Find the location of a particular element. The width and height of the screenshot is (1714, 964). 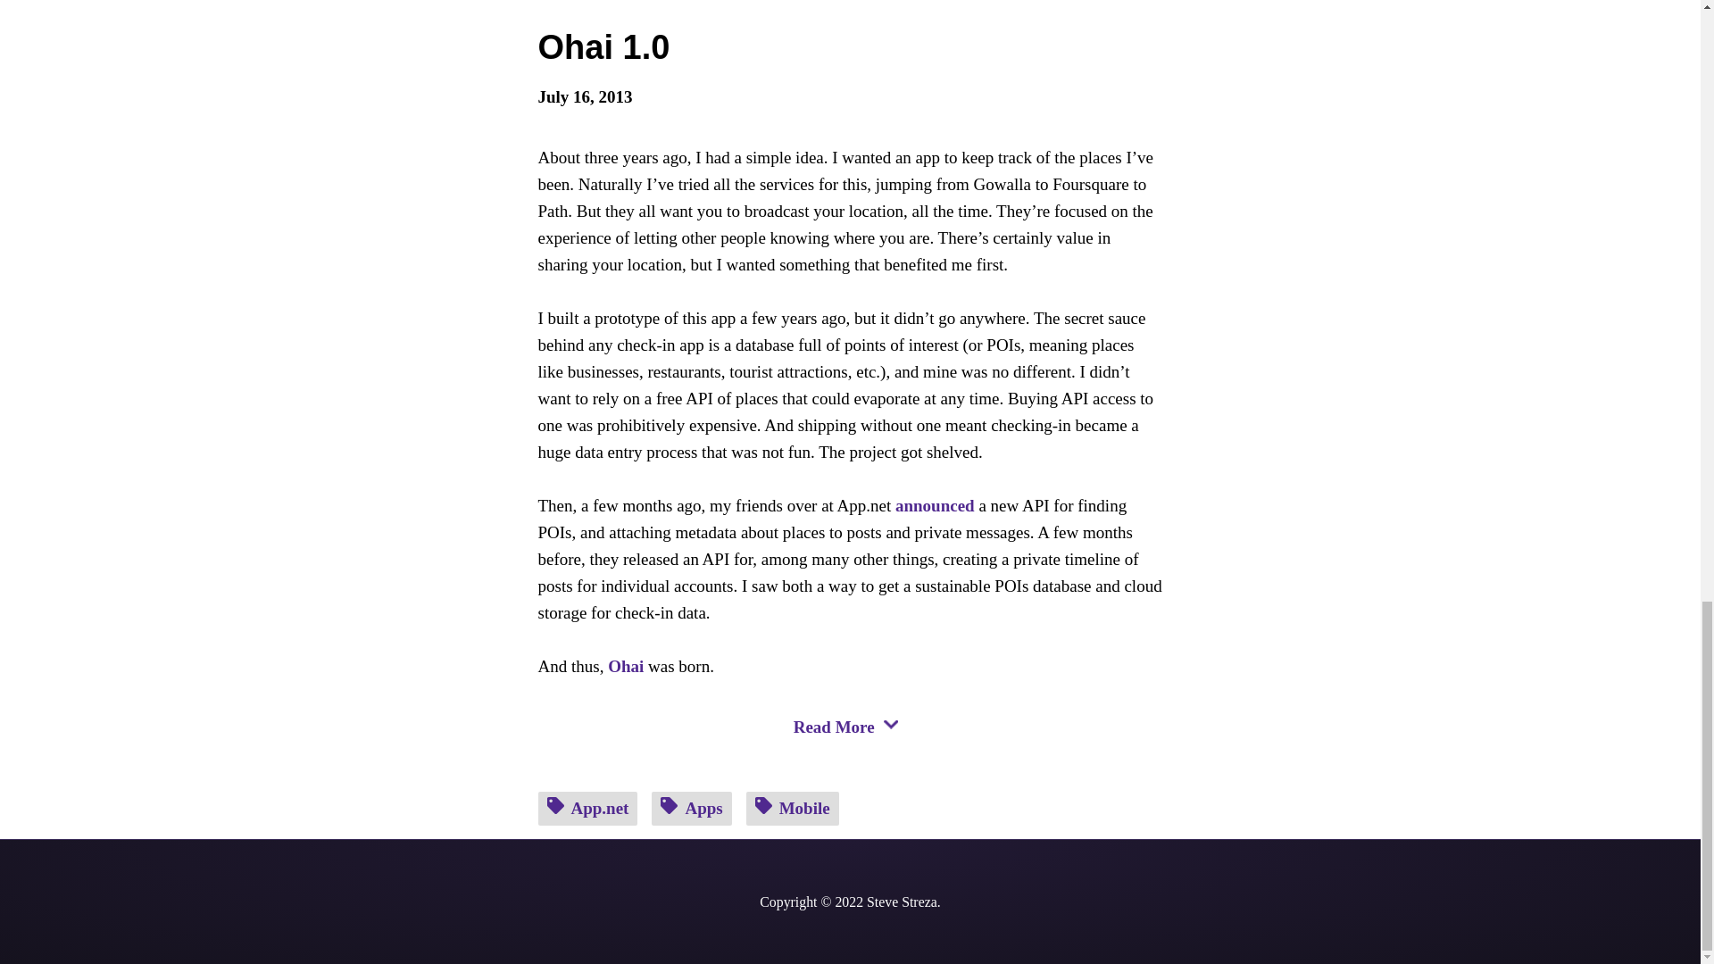

Apps is located at coordinates (691, 808).